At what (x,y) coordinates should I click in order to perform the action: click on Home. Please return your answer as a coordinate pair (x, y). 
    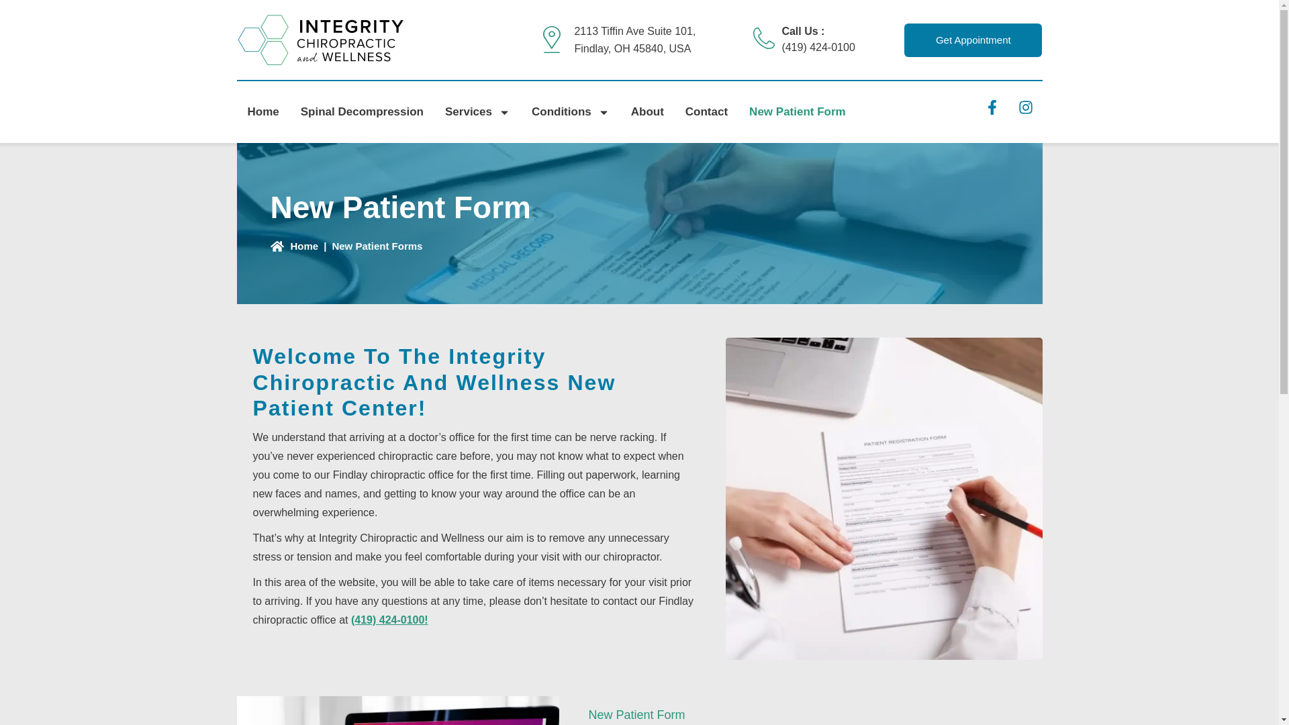
    Looking at the image, I should click on (262, 112).